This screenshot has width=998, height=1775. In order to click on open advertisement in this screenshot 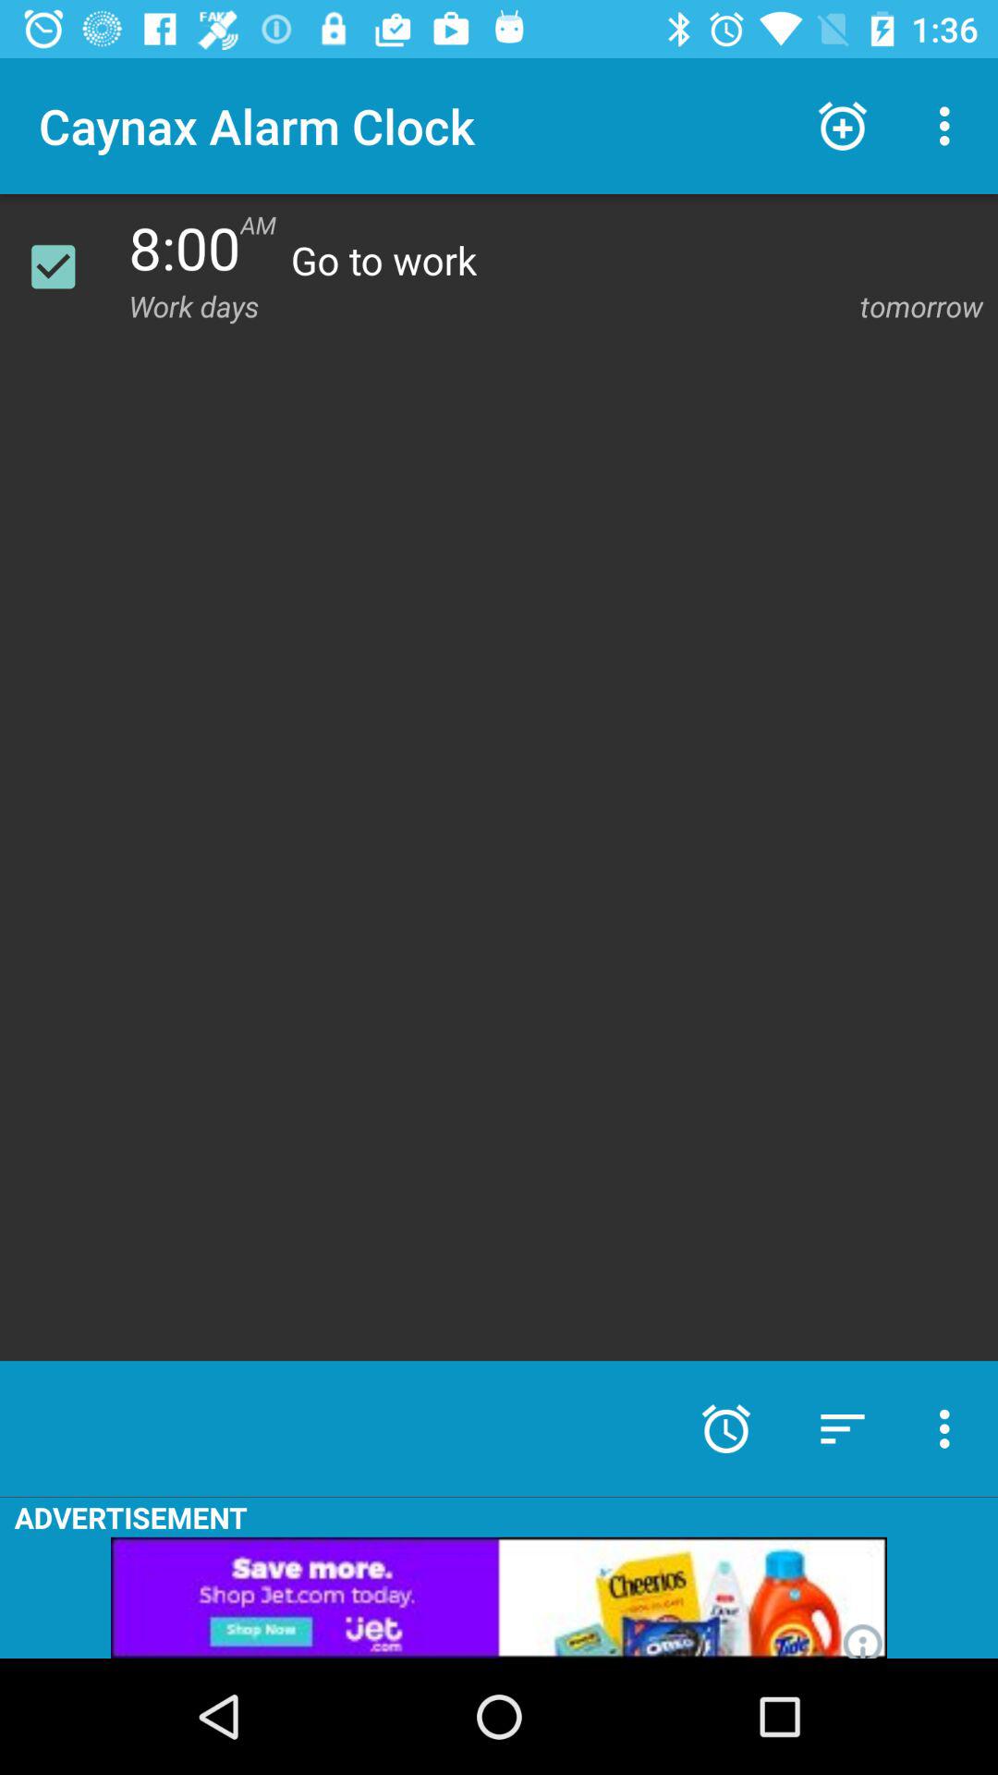, I will do `click(499, 1597)`.